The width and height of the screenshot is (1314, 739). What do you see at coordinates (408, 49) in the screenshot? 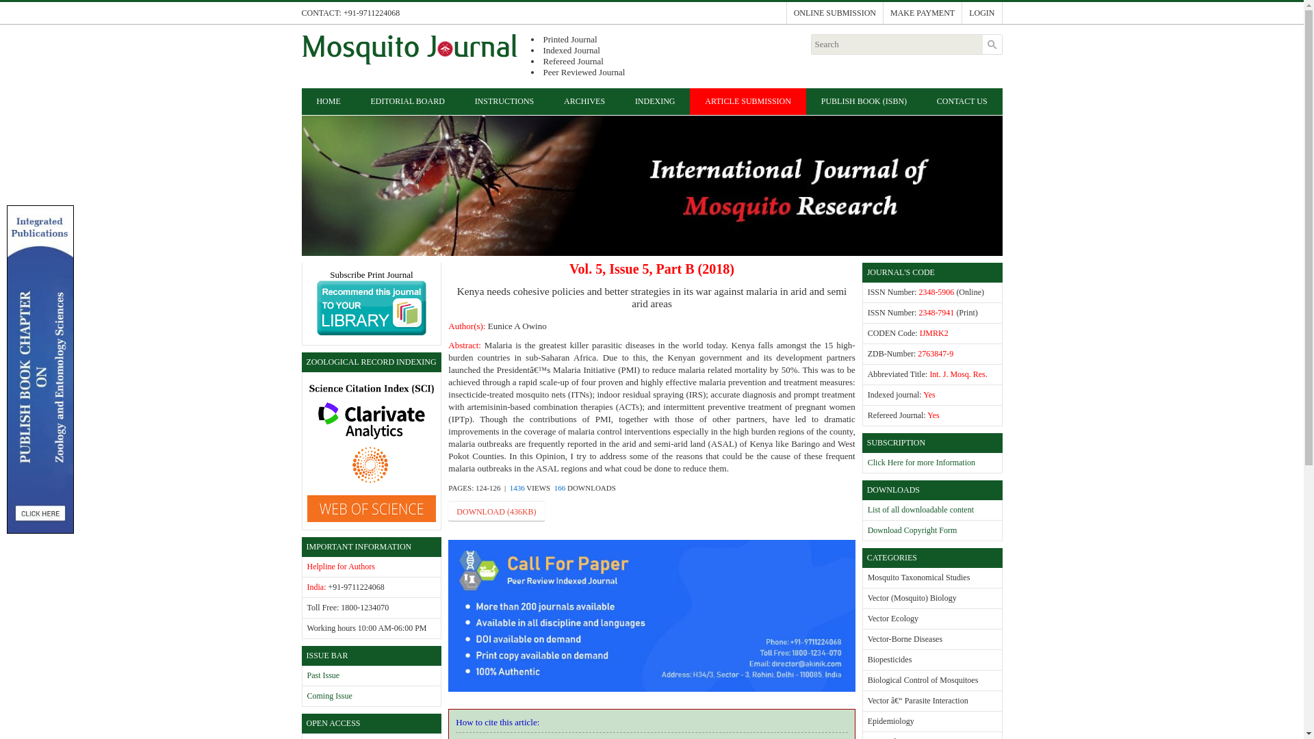
I see `International Journal of Mosquito Research` at bounding box center [408, 49].